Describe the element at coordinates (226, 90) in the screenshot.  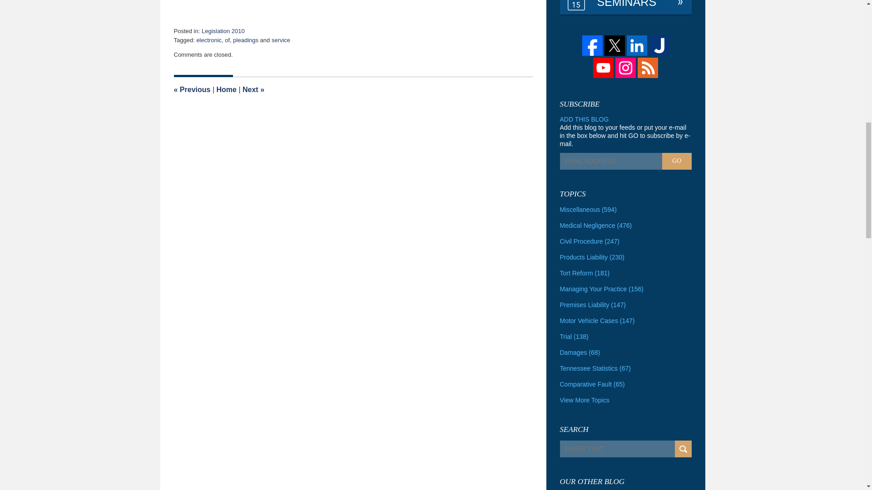
I see `Home` at that location.